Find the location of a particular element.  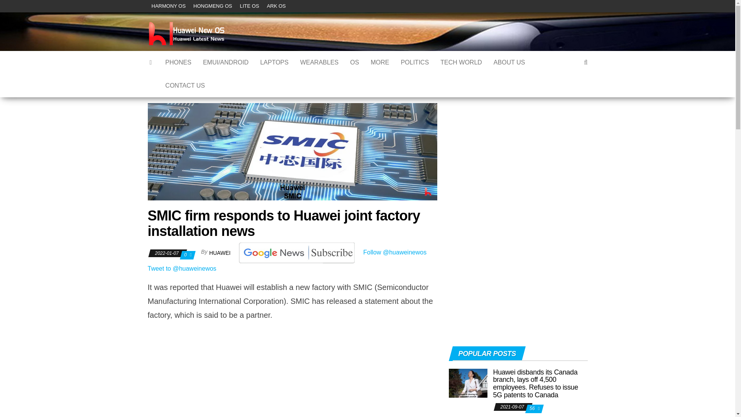

Contact Us is located at coordinates (184, 86).